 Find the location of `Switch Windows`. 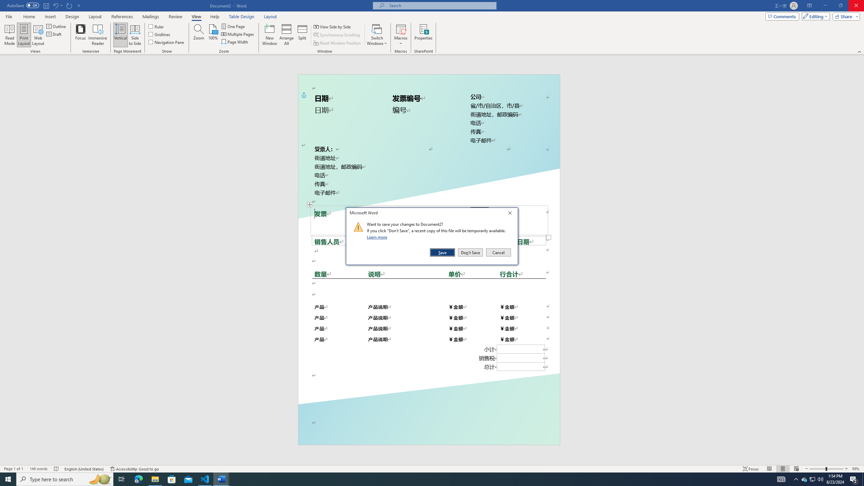

Switch Windows is located at coordinates (377, 35).